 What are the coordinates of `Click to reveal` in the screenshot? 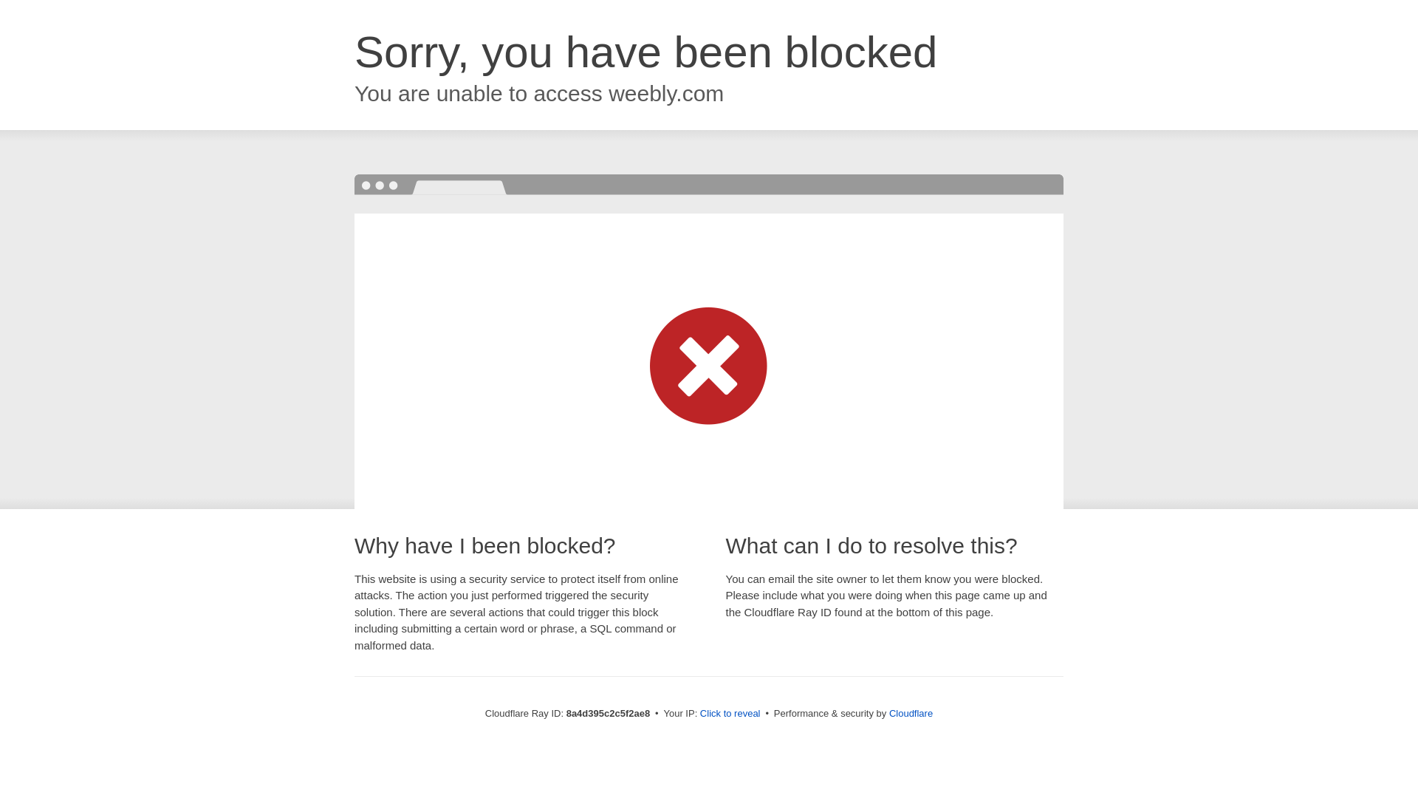 It's located at (730, 714).